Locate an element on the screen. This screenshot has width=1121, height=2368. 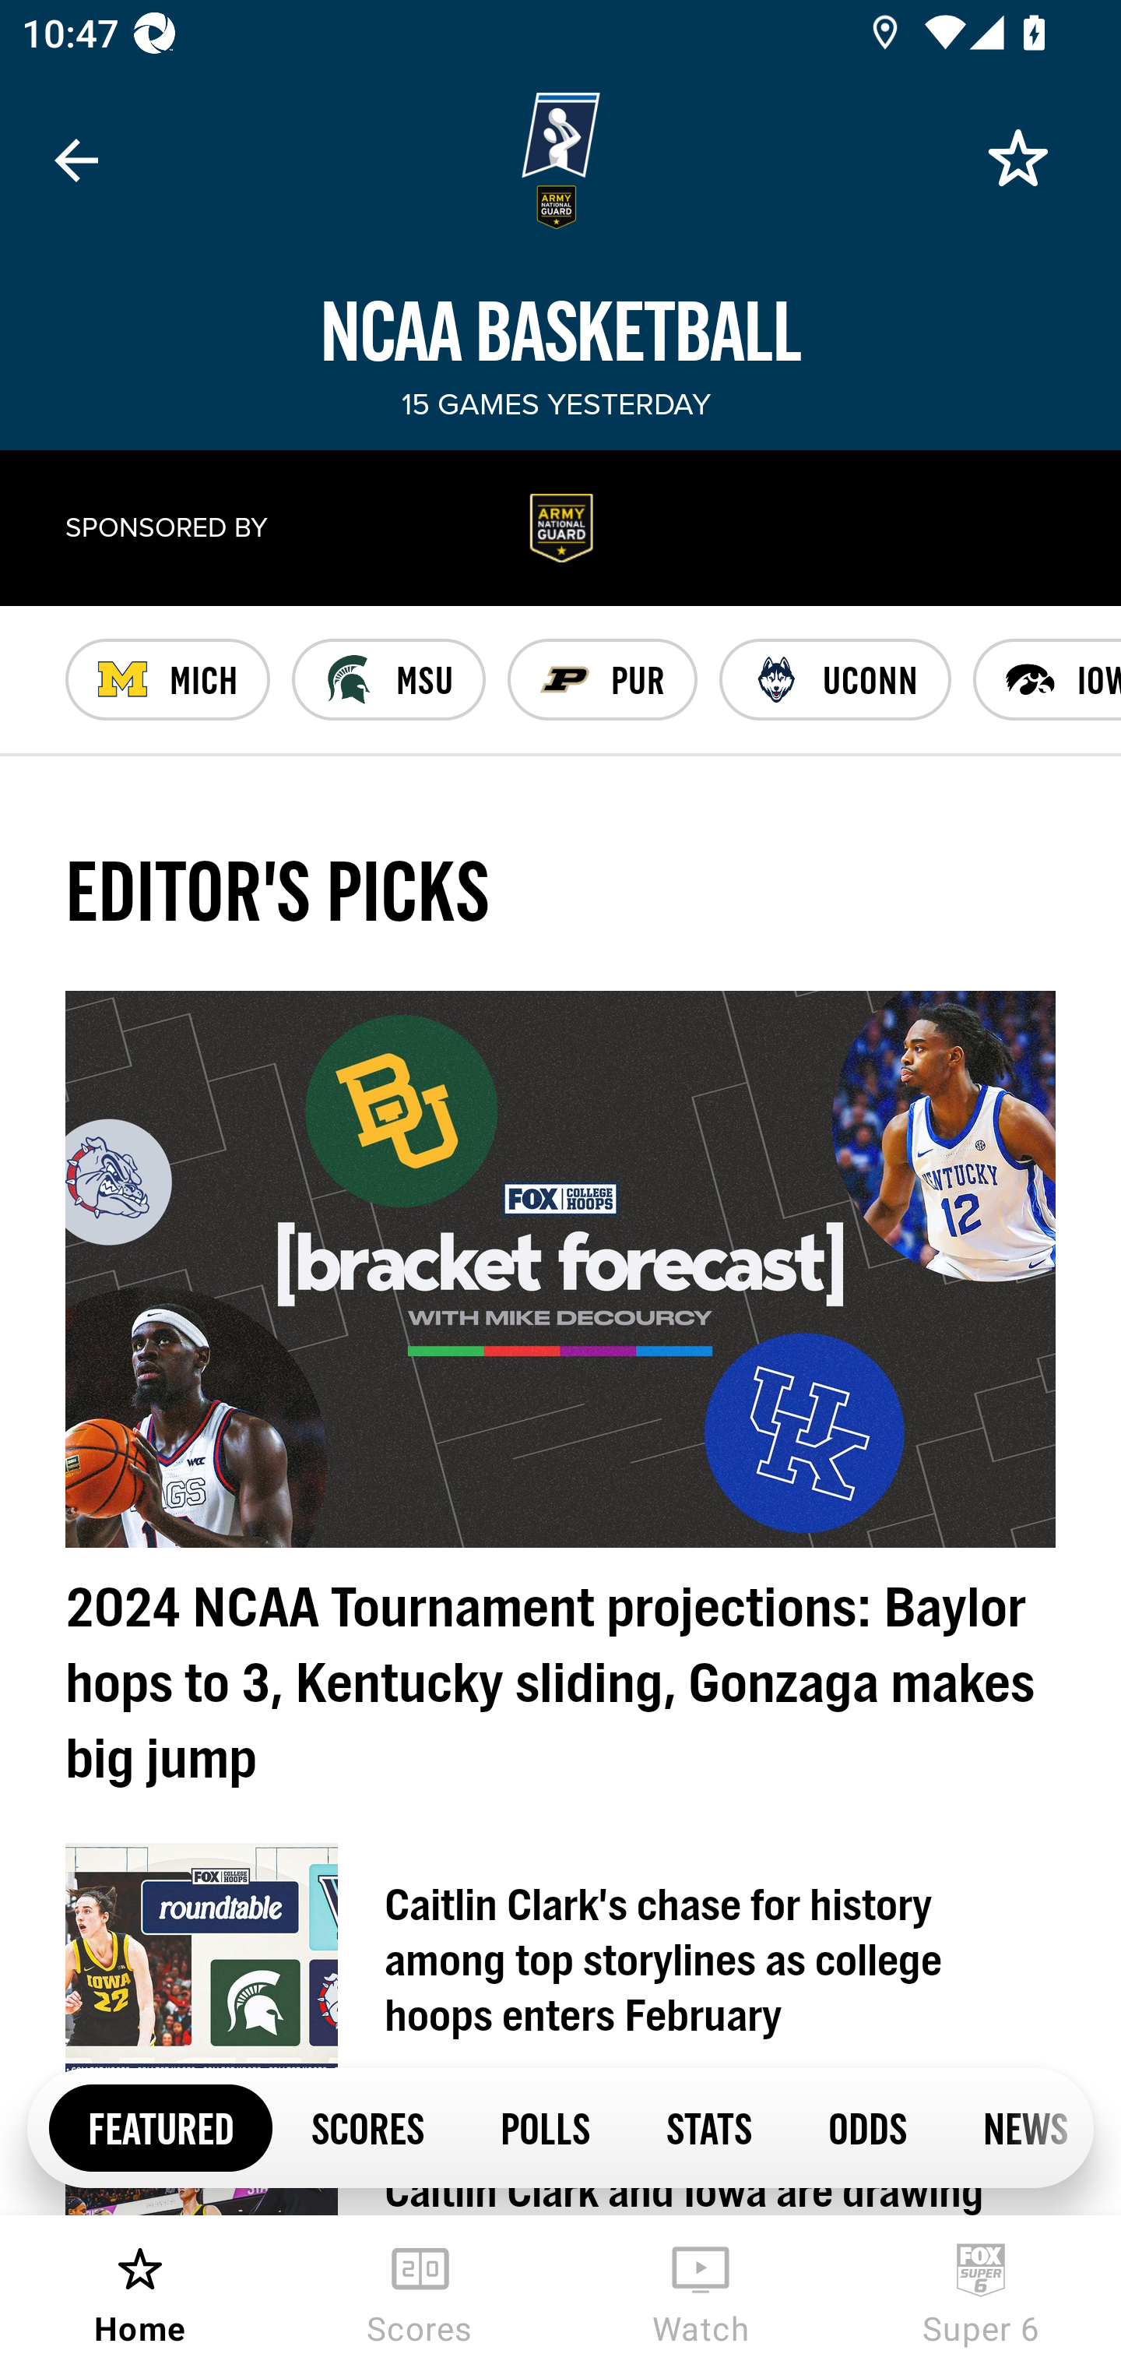
UCONN is located at coordinates (835, 679).